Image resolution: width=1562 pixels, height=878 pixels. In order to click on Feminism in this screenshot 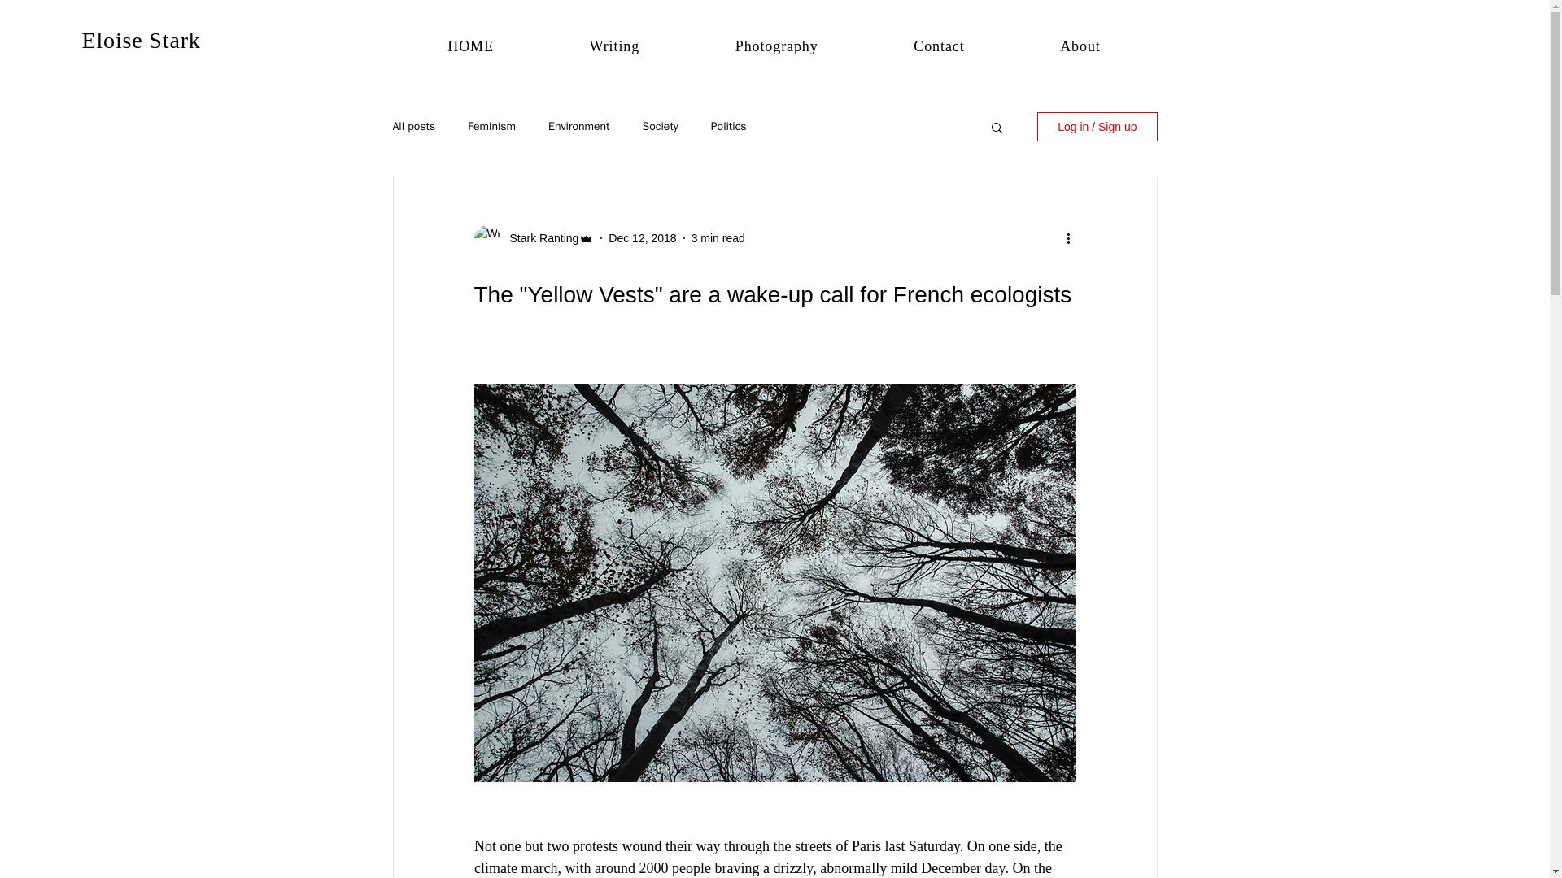, I will do `click(491, 127)`.